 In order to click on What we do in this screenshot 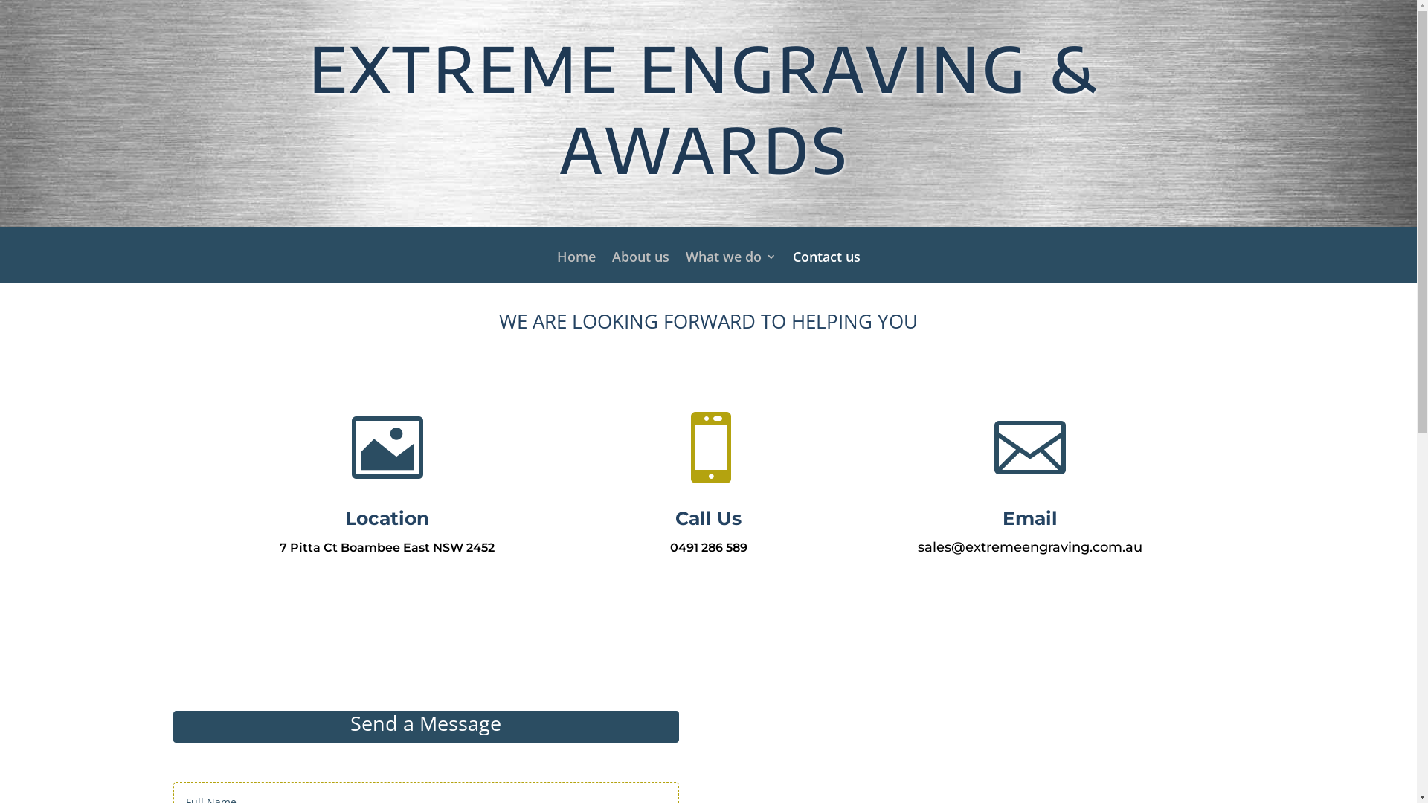, I will do `click(731, 268)`.